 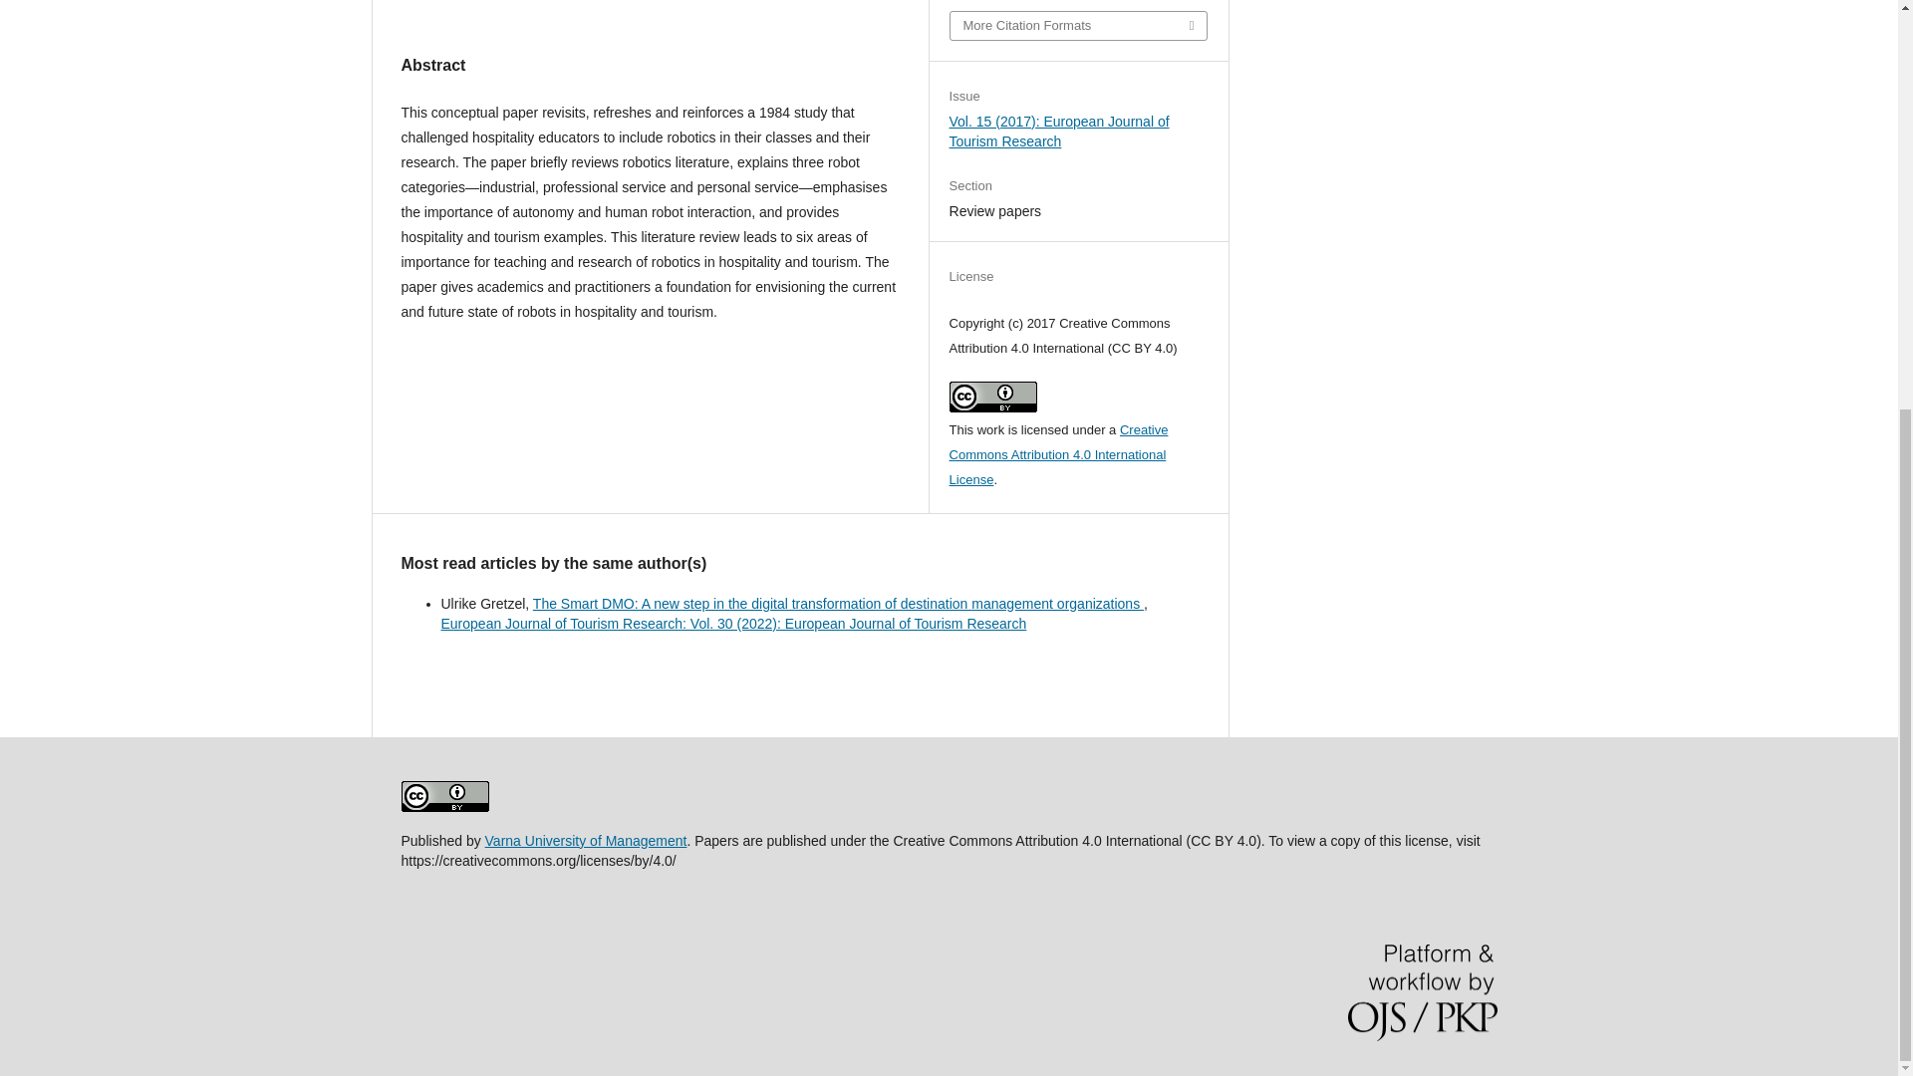 What do you see at coordinates (1078, 25) in the screenshot?
I see `More Citation Formats` at bounding box center [1078, 25].